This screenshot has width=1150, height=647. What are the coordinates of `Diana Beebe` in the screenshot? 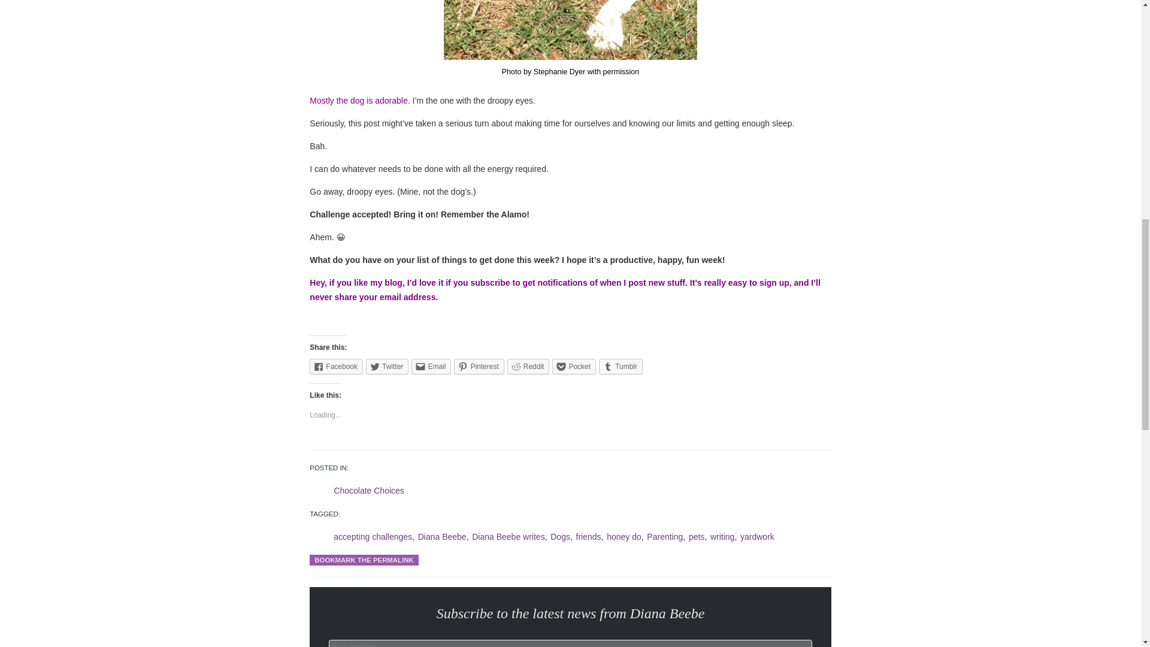 It's located at (442, 536).